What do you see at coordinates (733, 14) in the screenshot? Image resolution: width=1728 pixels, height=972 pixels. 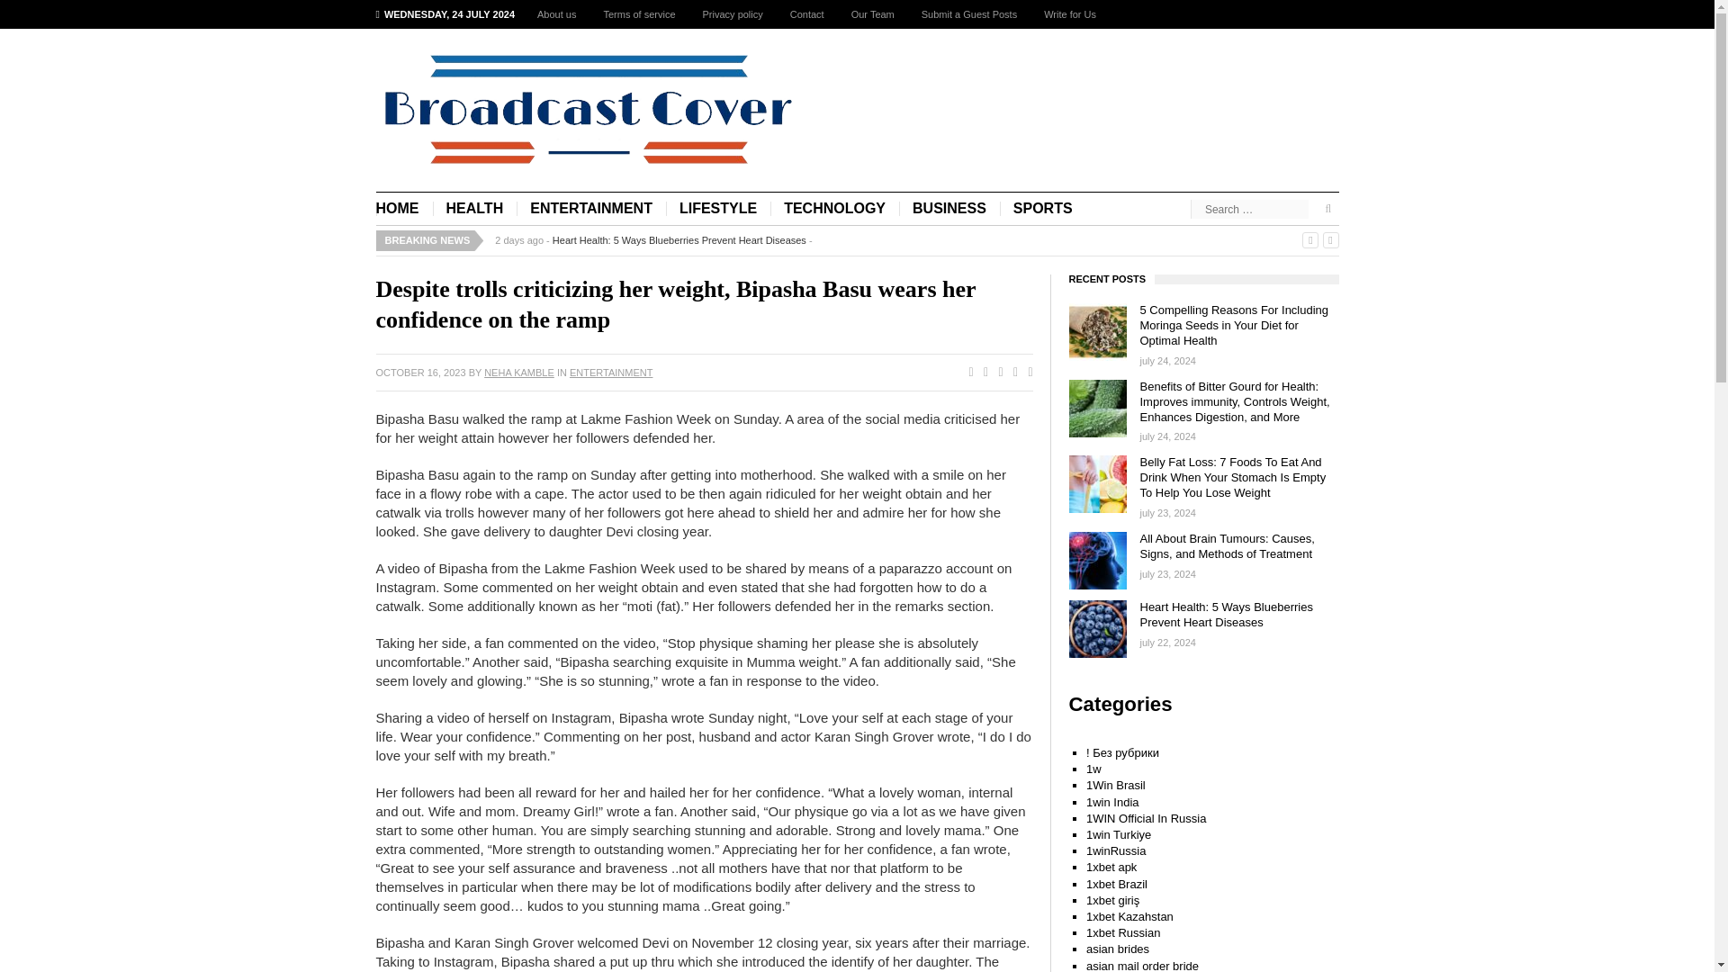 I see `Privacy policy` at bounding box center [733, 14].